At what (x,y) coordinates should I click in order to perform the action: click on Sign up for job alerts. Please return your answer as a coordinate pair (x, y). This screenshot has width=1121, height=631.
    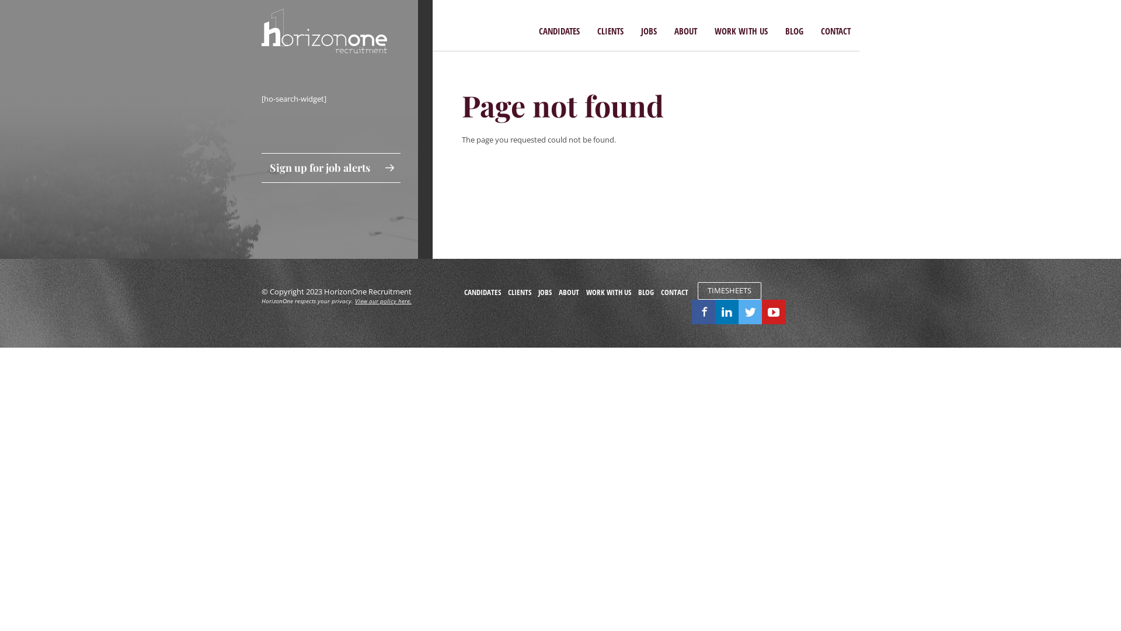
    Looking at the image, I should click on (331, 168).